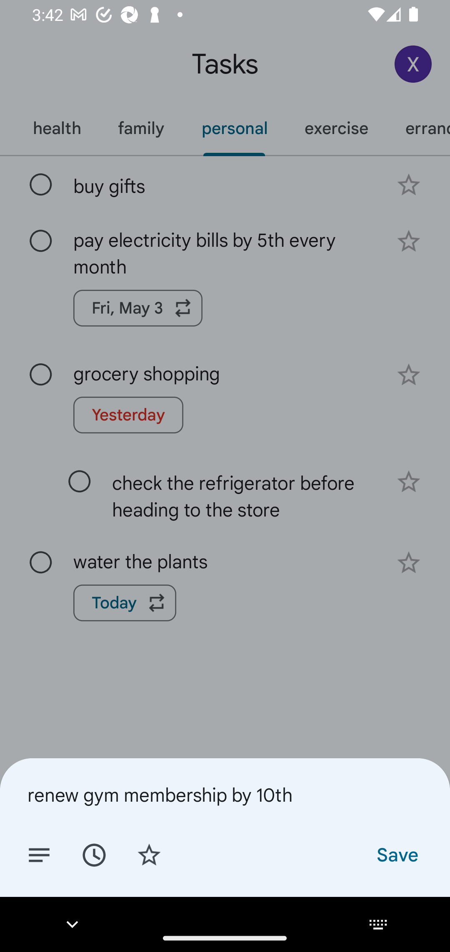 The image size is (450, 952). Describe the element at coordinates (225, 795) in the screenshot. I see `renew gym membership by 10th` at that location.